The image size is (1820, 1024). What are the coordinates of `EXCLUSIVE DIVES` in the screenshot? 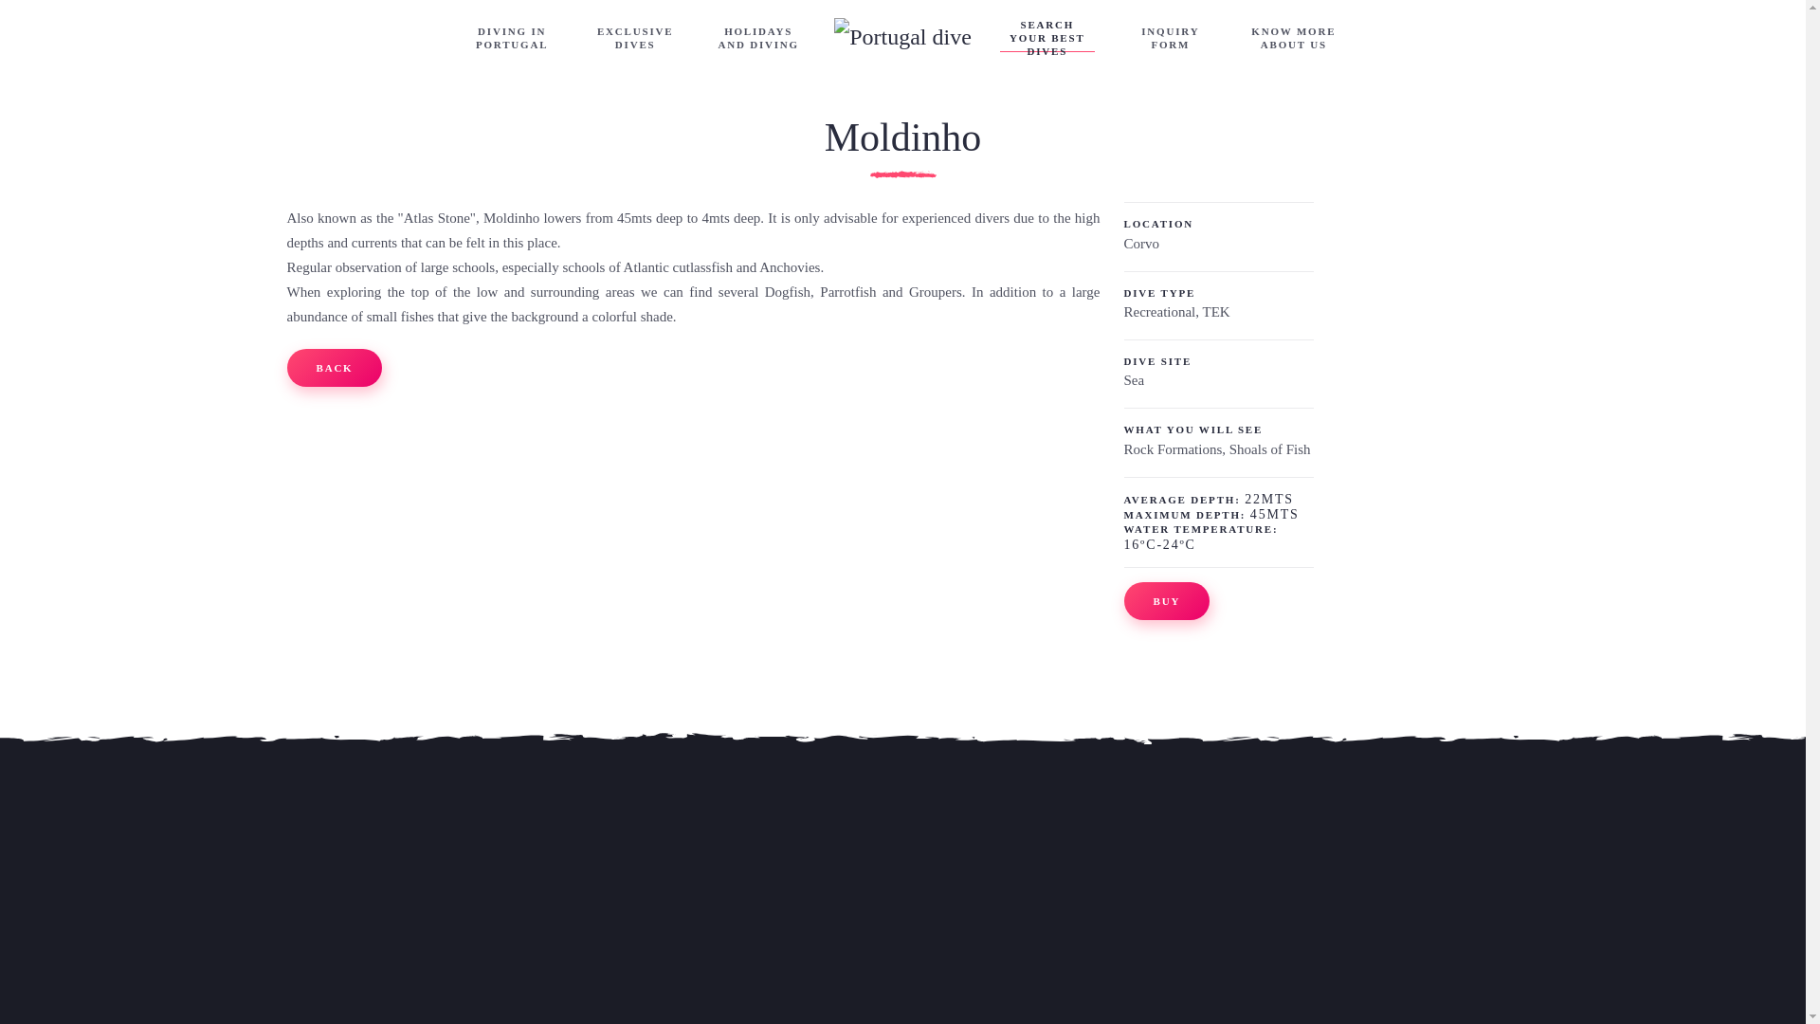 It's located at (635, 38).